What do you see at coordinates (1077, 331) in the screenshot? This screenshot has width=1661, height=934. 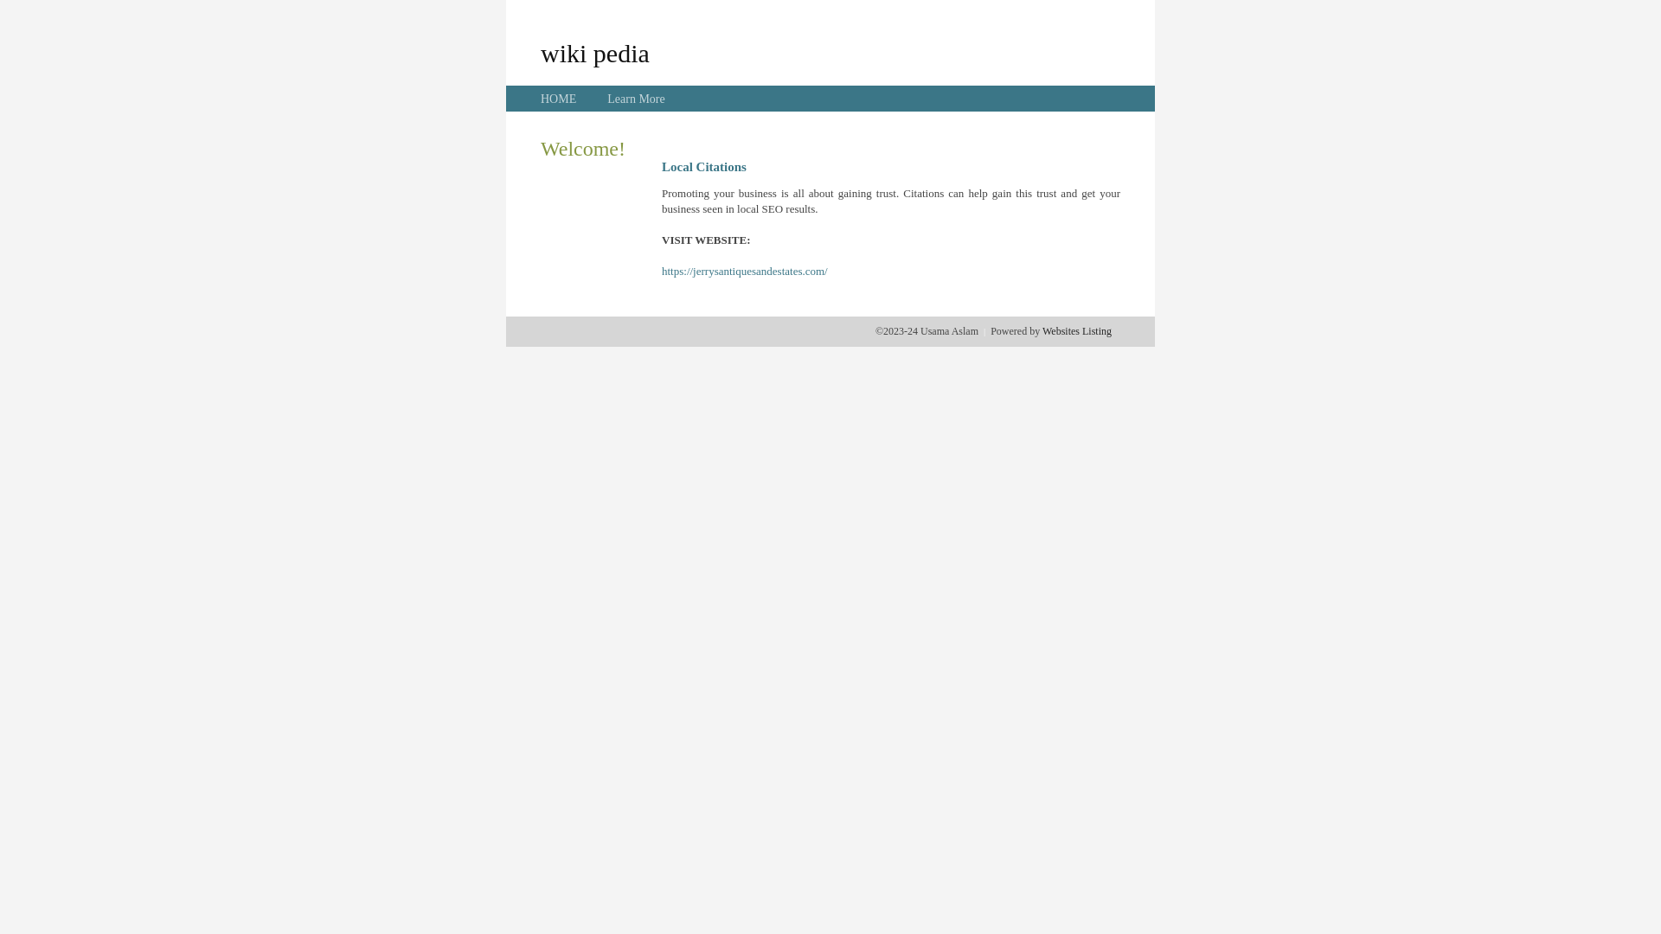 I see `Websites Listing` at bounding box center [1077, 331].